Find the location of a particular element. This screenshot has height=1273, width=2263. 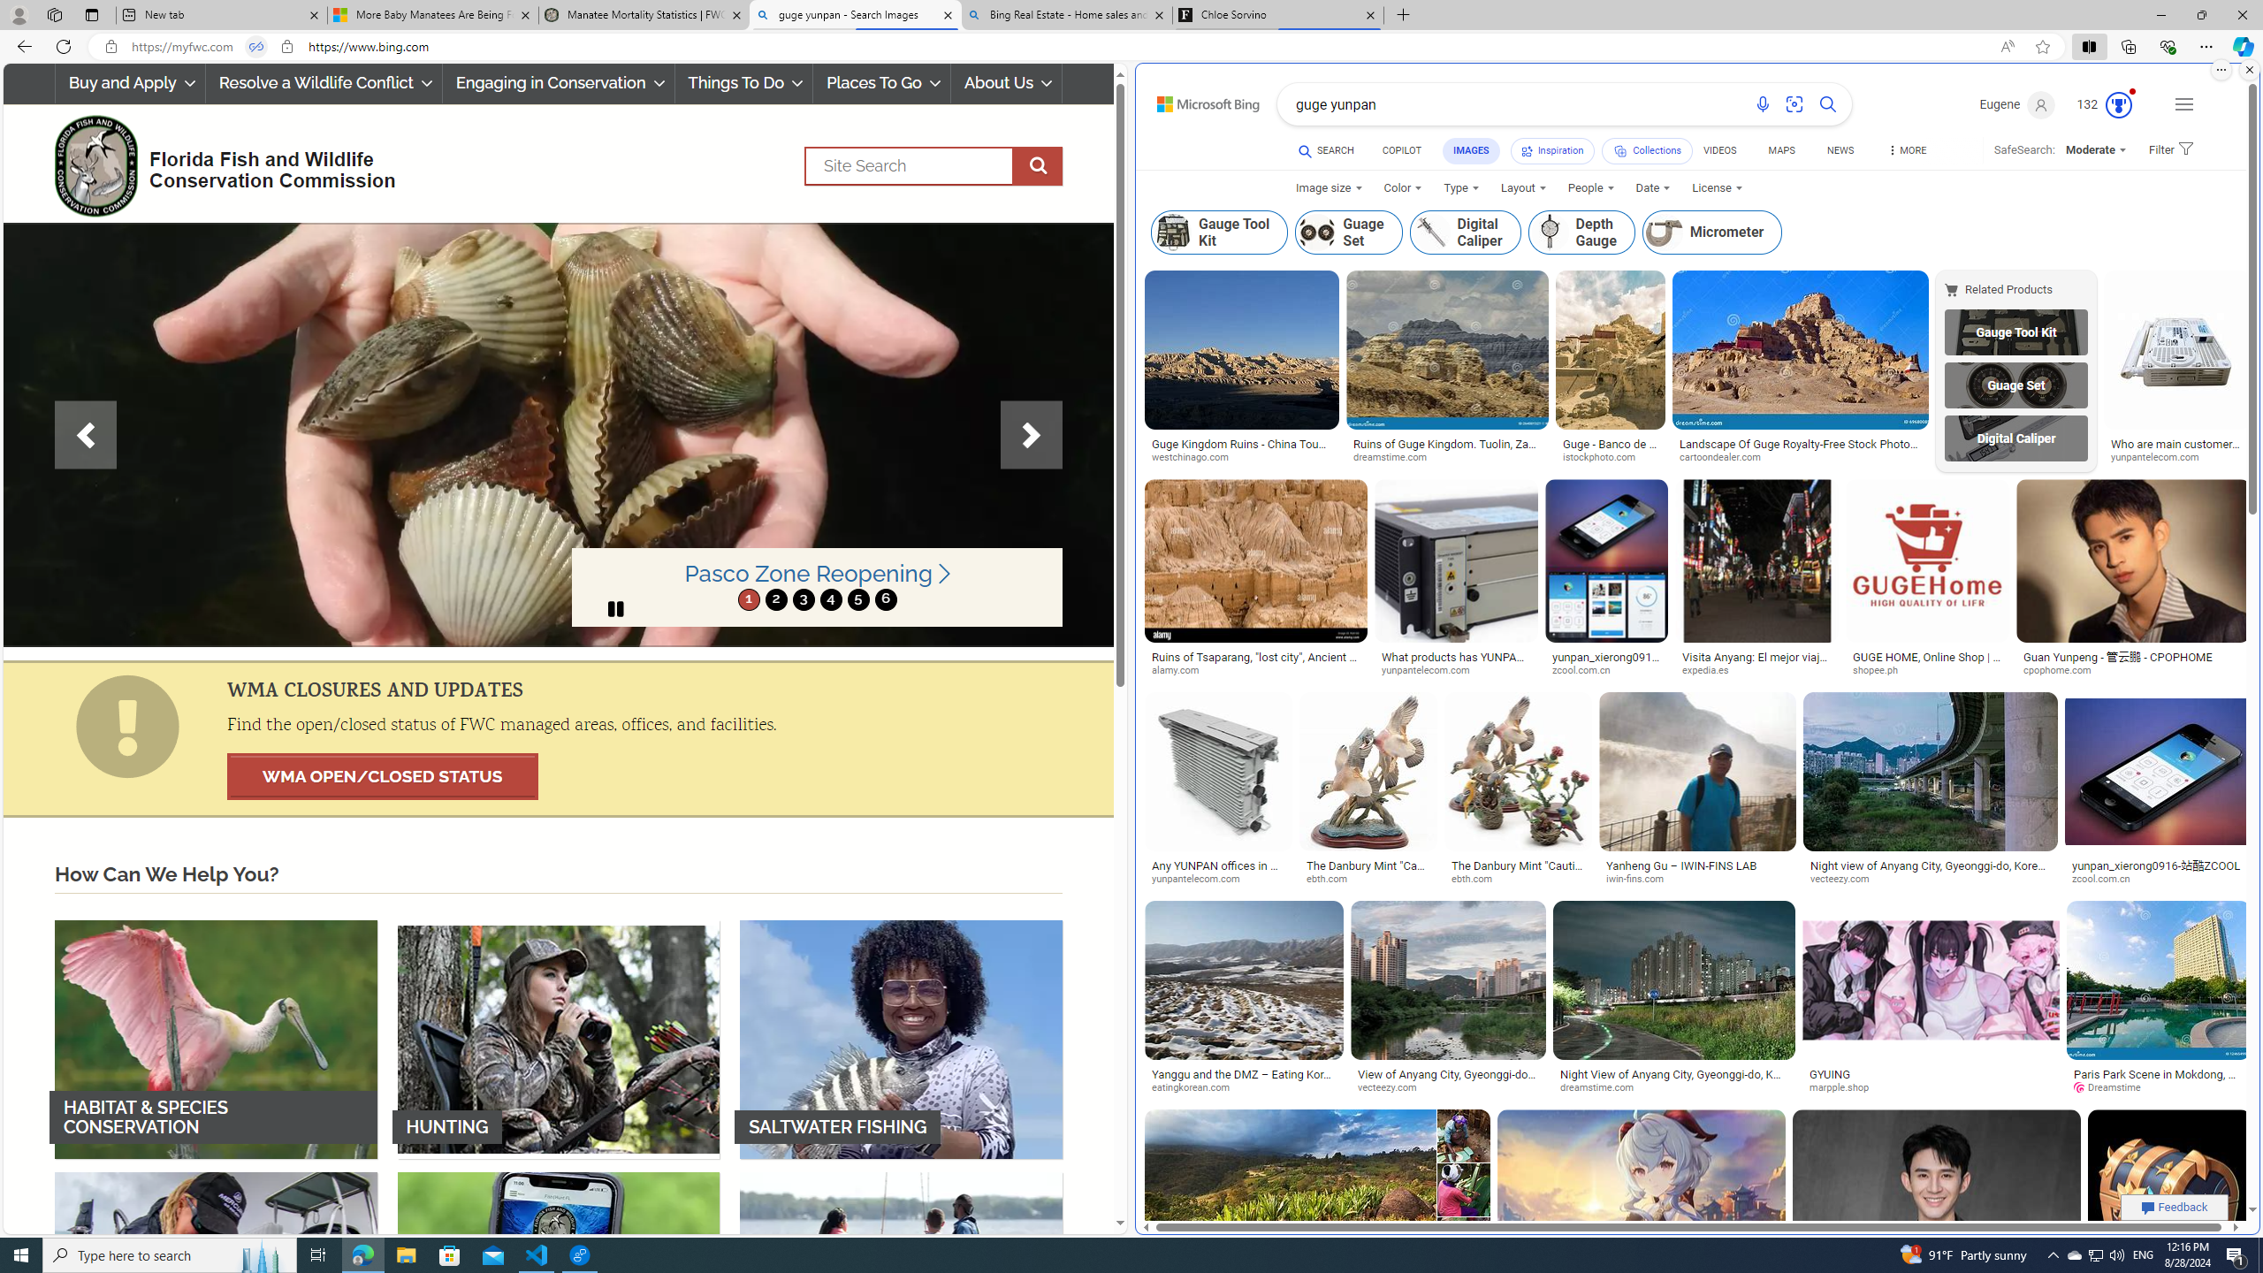

move to slide 6 is located at coordinates (884, 599).